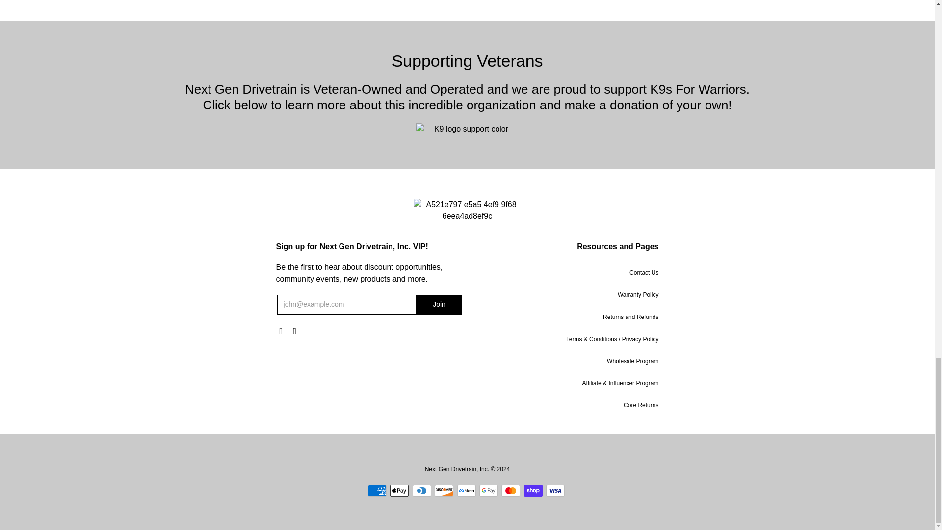  Describe the element at coordinates (533, 491) in the screenshot. I see `Shop Pay` at that location.